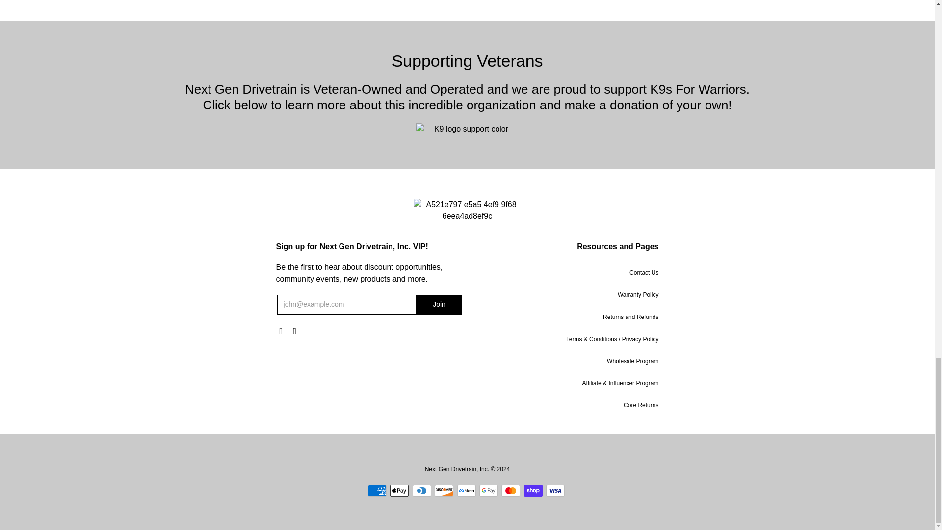  Describe the element at coordinates (533, 491) in the screenshot. I see `Shop Pay` at that location.